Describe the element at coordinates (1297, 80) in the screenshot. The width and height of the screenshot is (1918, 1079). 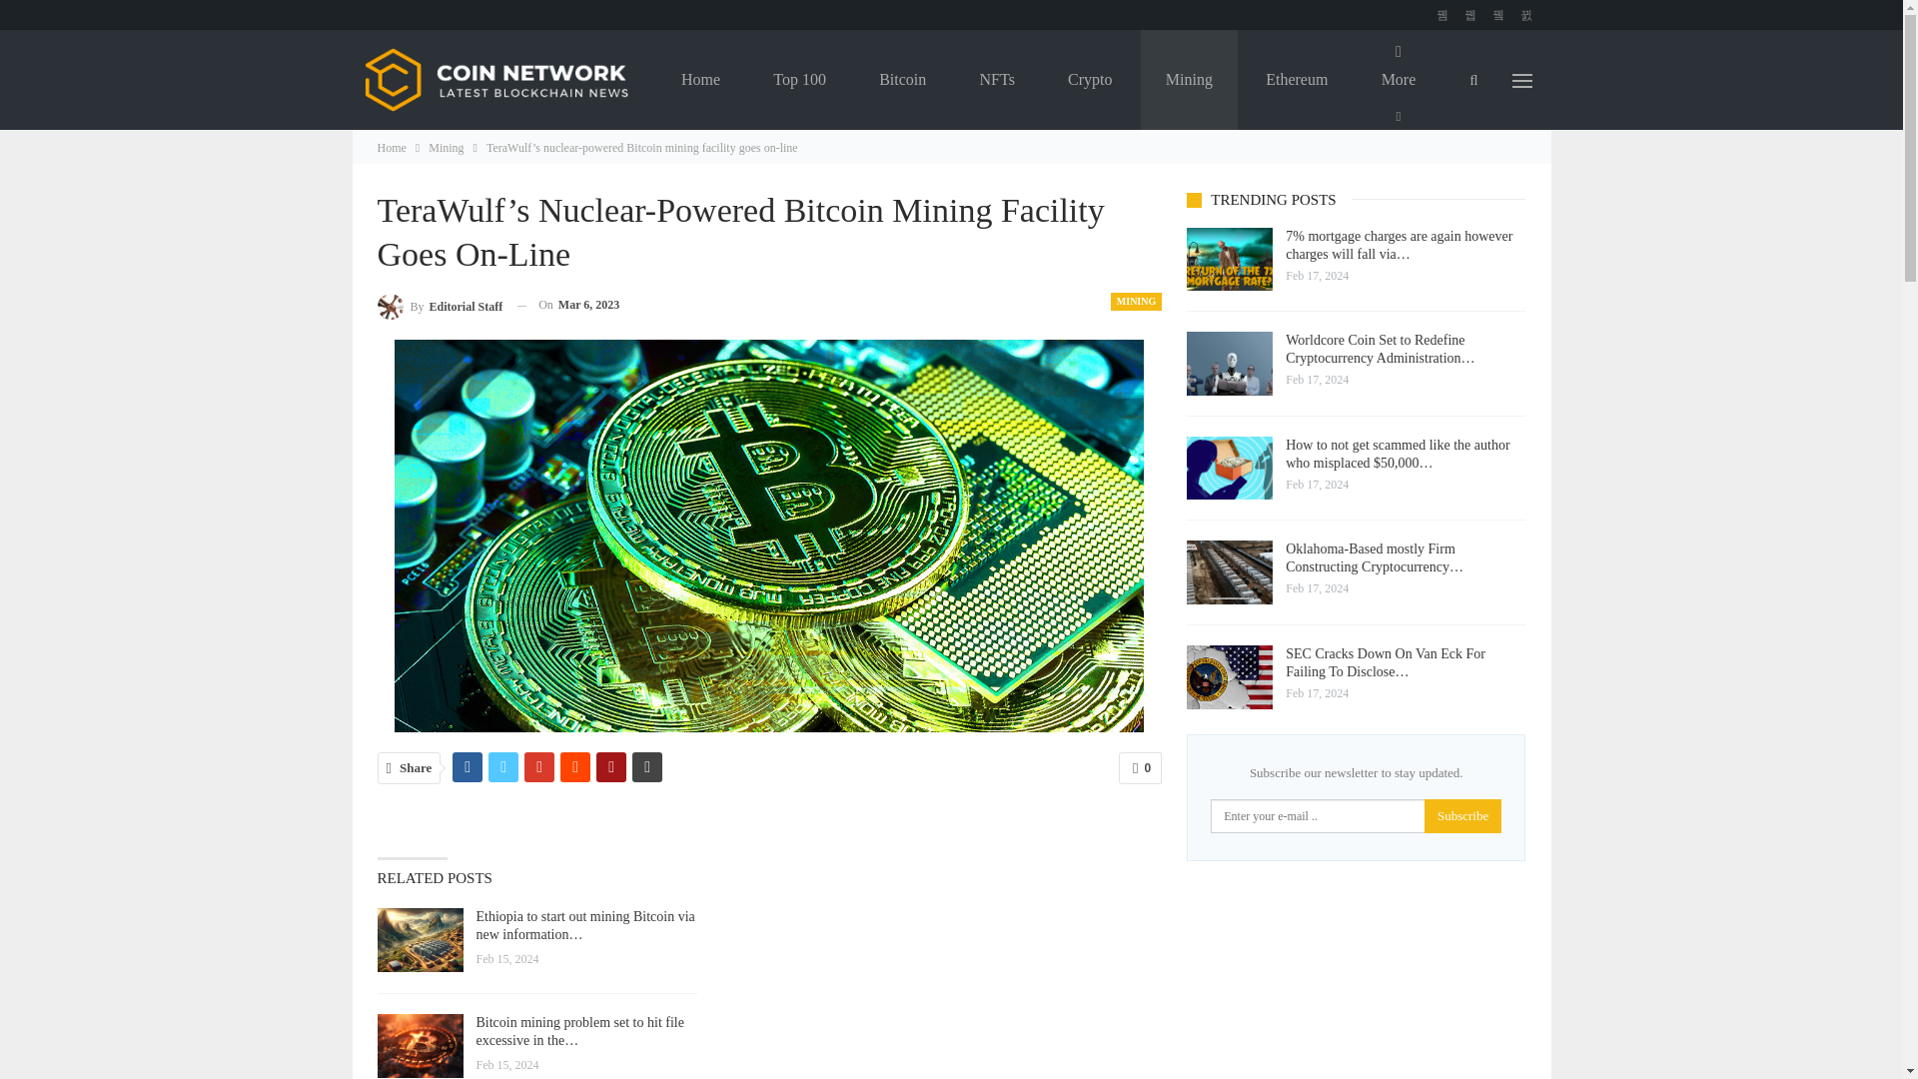
I see `Ethereum` at that location.